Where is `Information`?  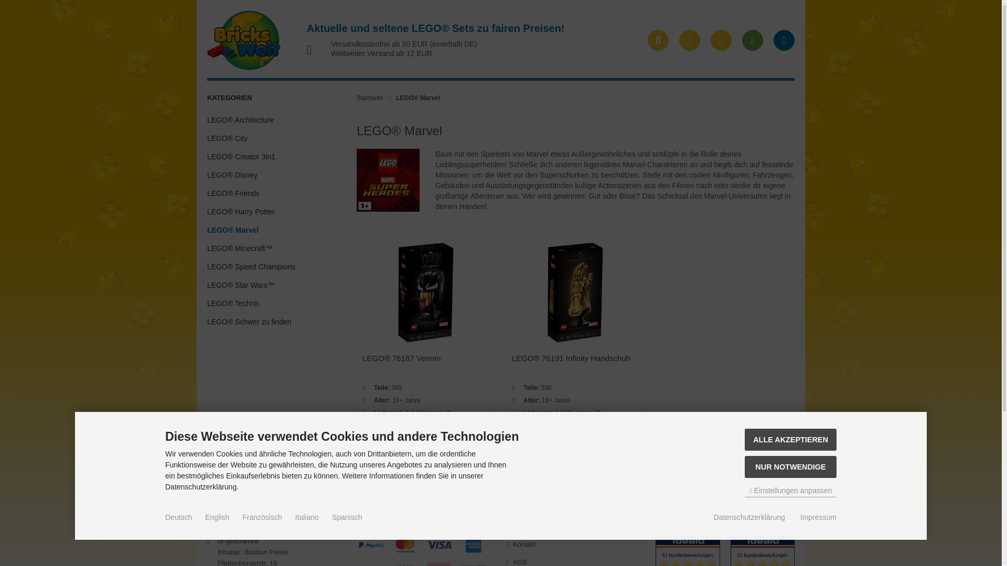 Information is located at coordinates (428, 412).